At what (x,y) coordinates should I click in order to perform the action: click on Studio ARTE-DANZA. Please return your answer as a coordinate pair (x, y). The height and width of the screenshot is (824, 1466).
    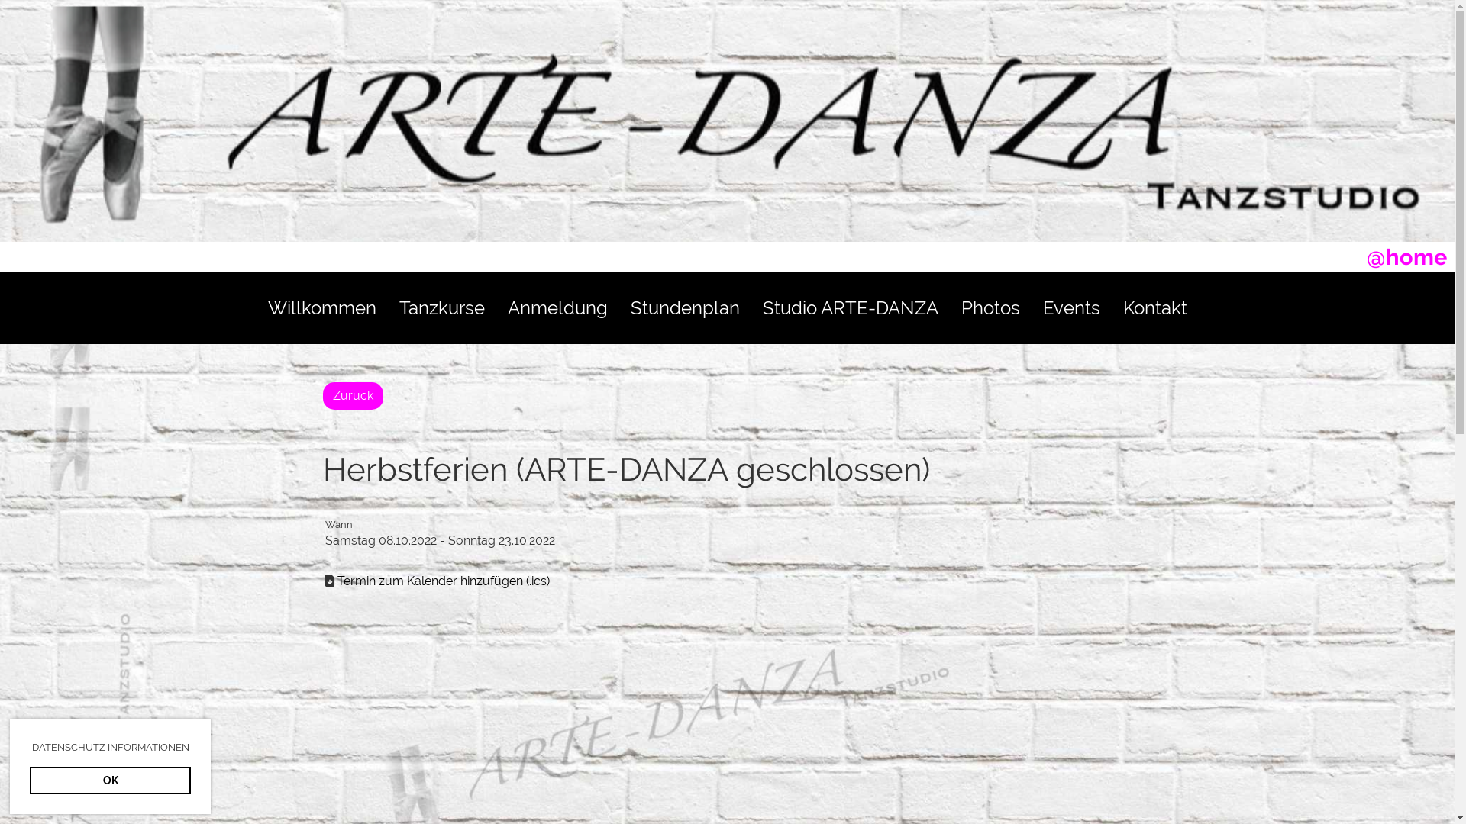
    Looking at the image, I should click on (851, 308).